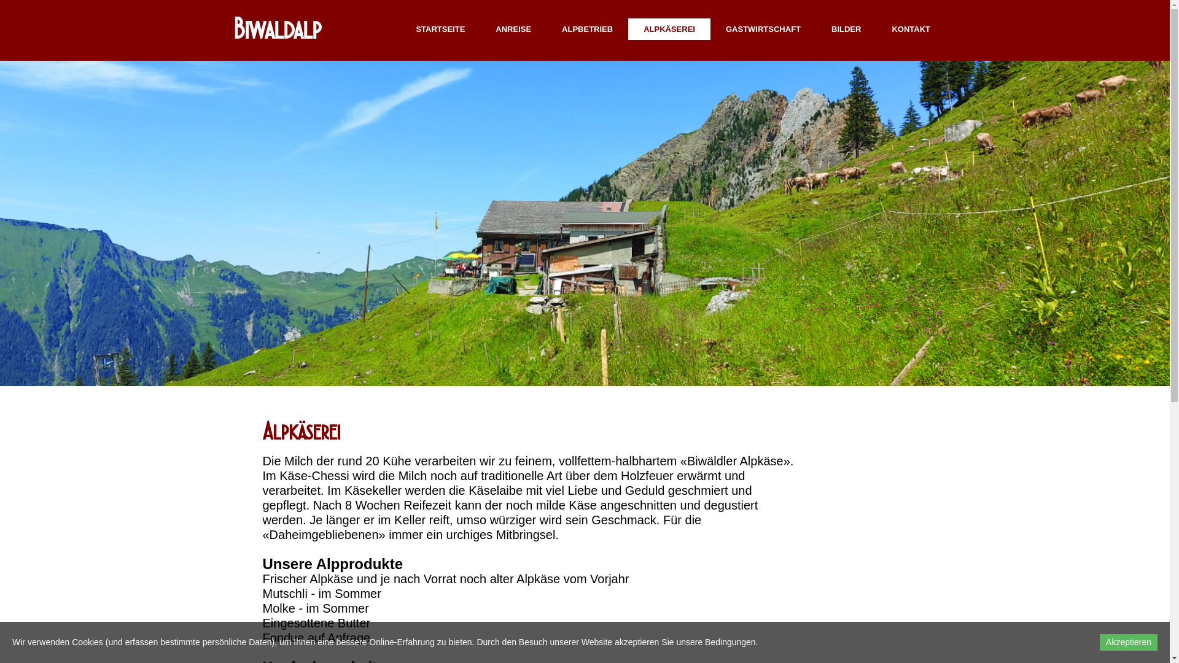 The image size is (1179, 663). What do you see at coordinates (513, 29) in the screenshot?
I see `ANREISE` at bounding box center [513, 29].